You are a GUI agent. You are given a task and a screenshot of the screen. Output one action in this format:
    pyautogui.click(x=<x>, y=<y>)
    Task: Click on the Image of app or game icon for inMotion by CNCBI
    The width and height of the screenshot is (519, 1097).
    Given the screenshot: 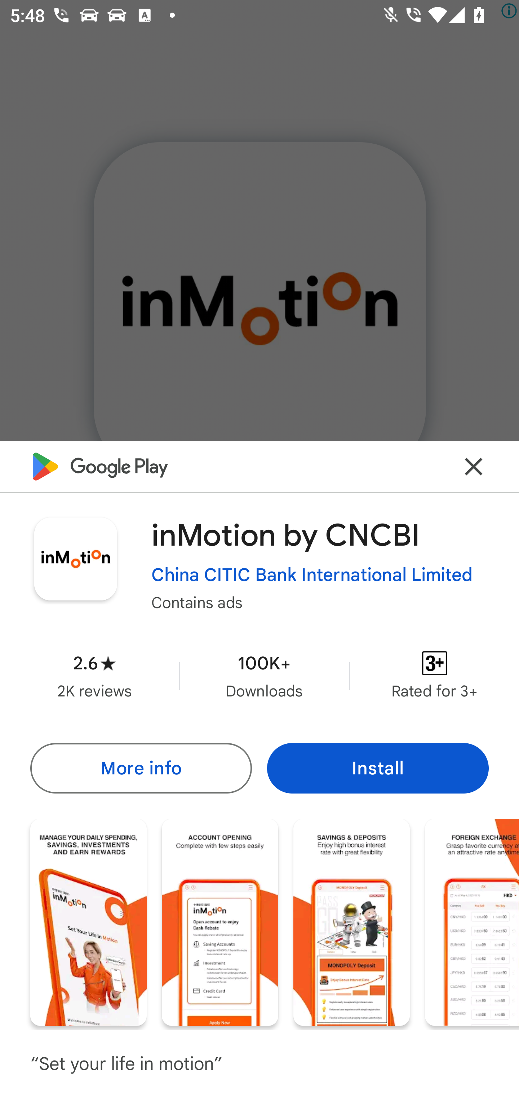 What is the action you would take?
    pyautogui.click(x=75, y=559)
    